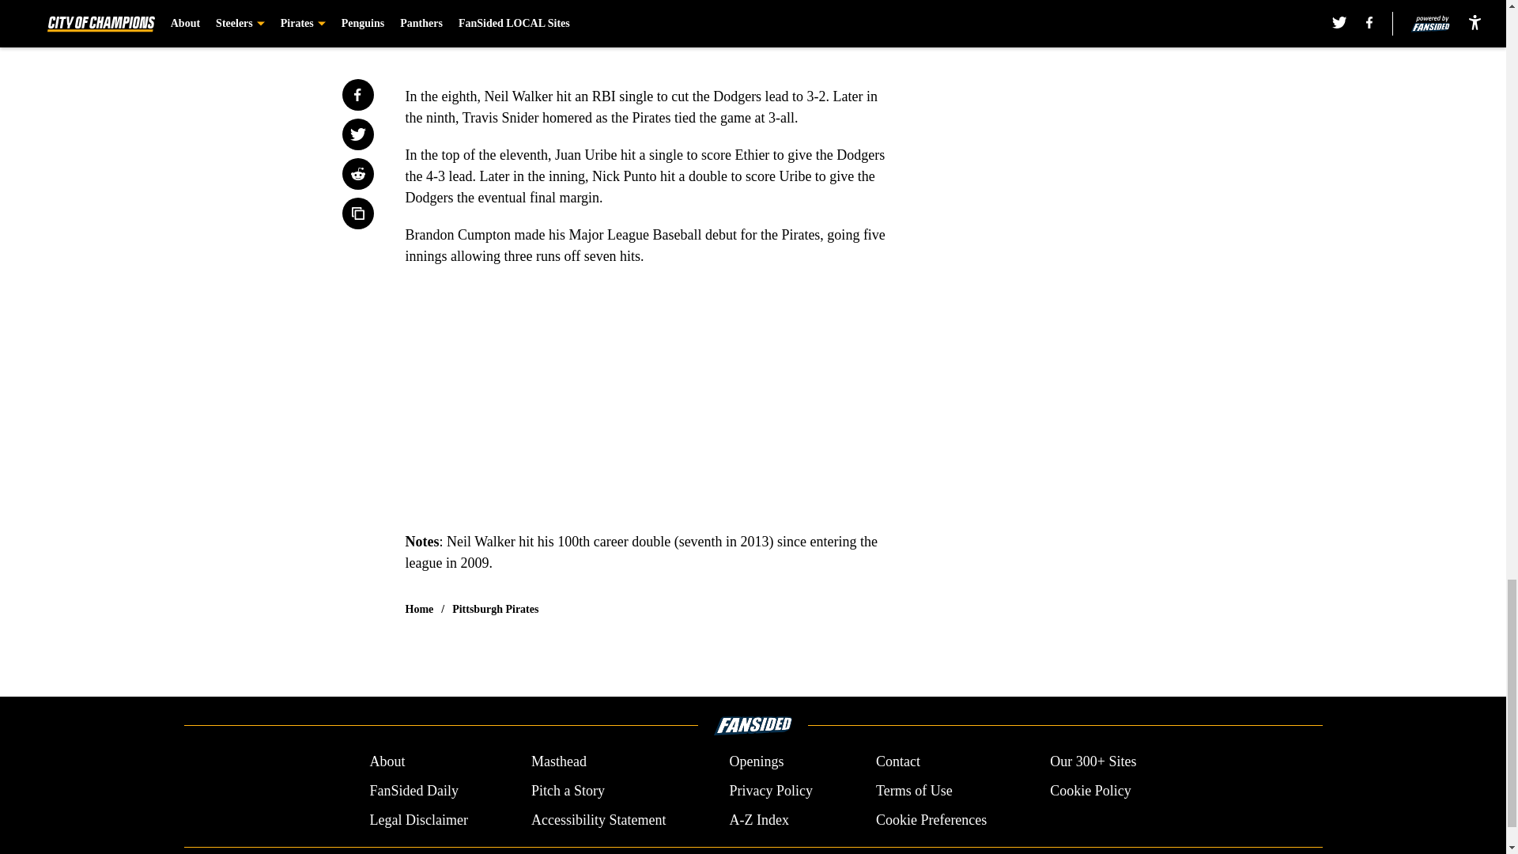  What do you see at coordinates (897, 762) in the screenshot?
I see `Contact` at bounding box center [897, 762].